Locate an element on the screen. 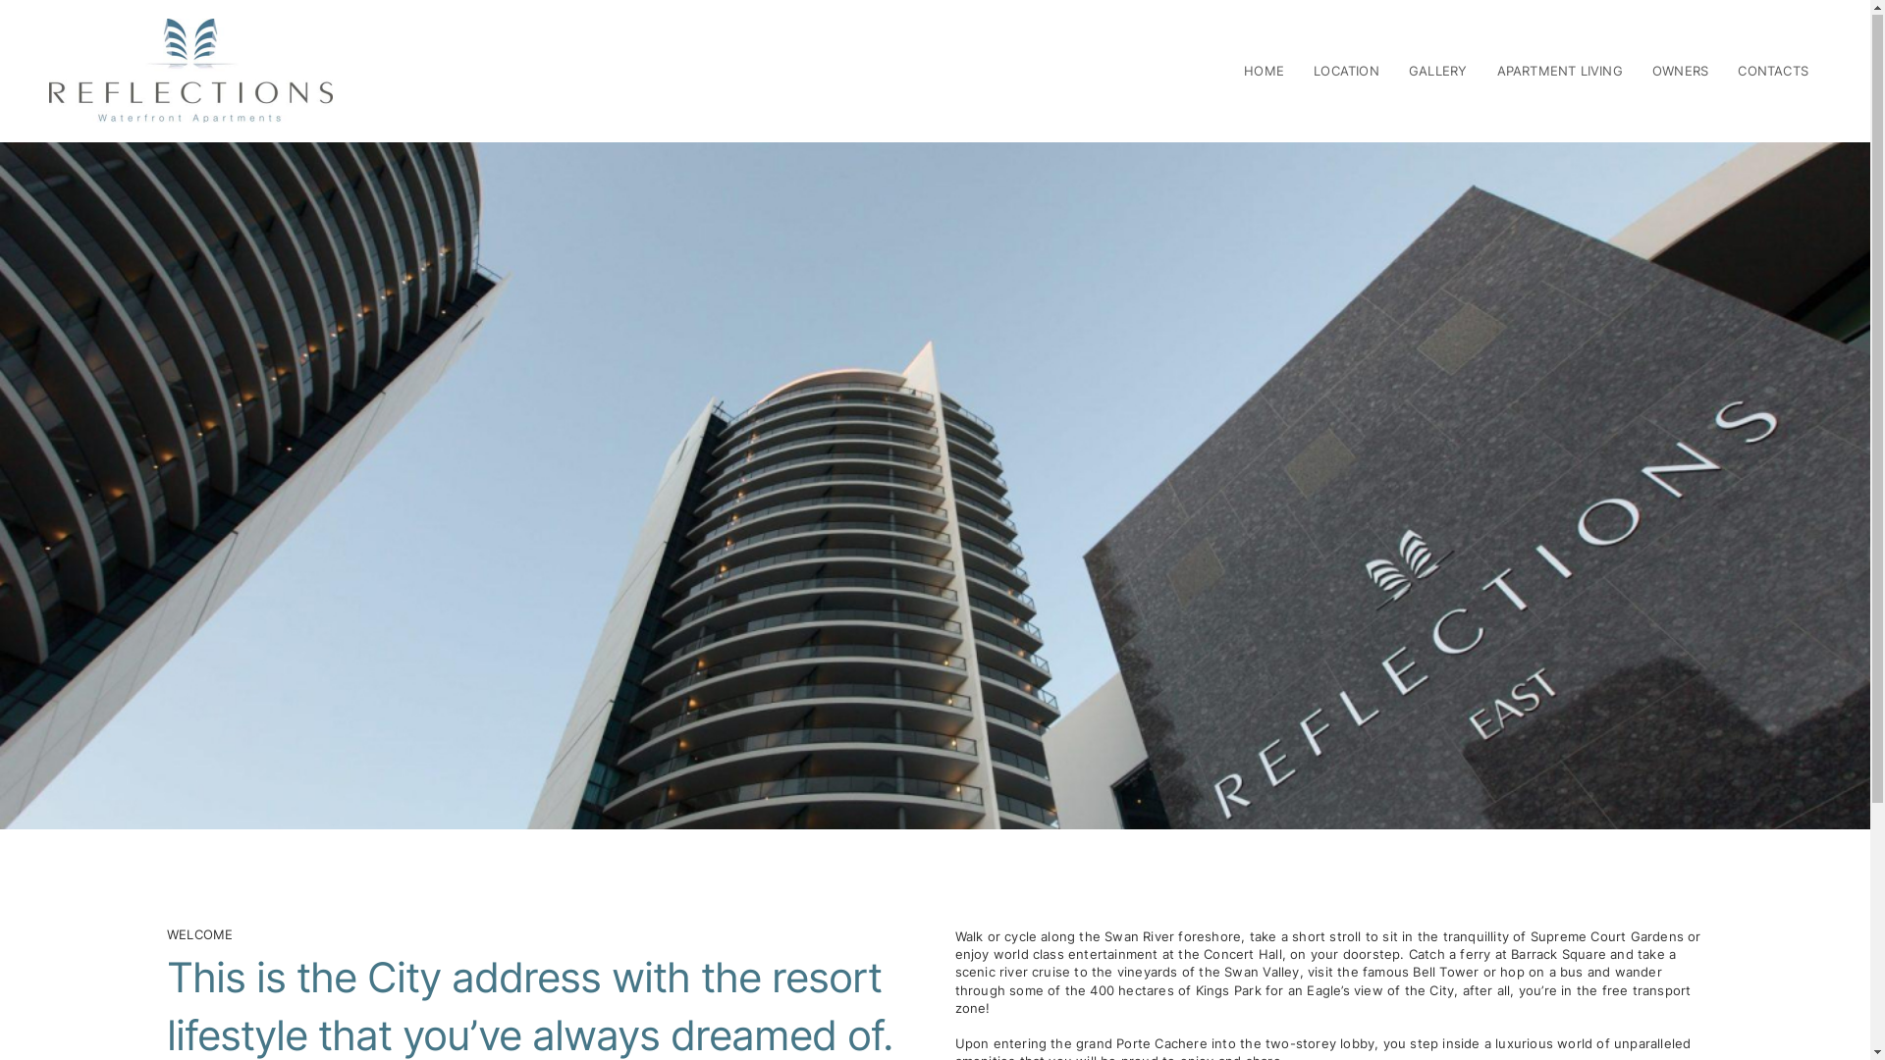  HOME is located at coordinates (1265, 72).